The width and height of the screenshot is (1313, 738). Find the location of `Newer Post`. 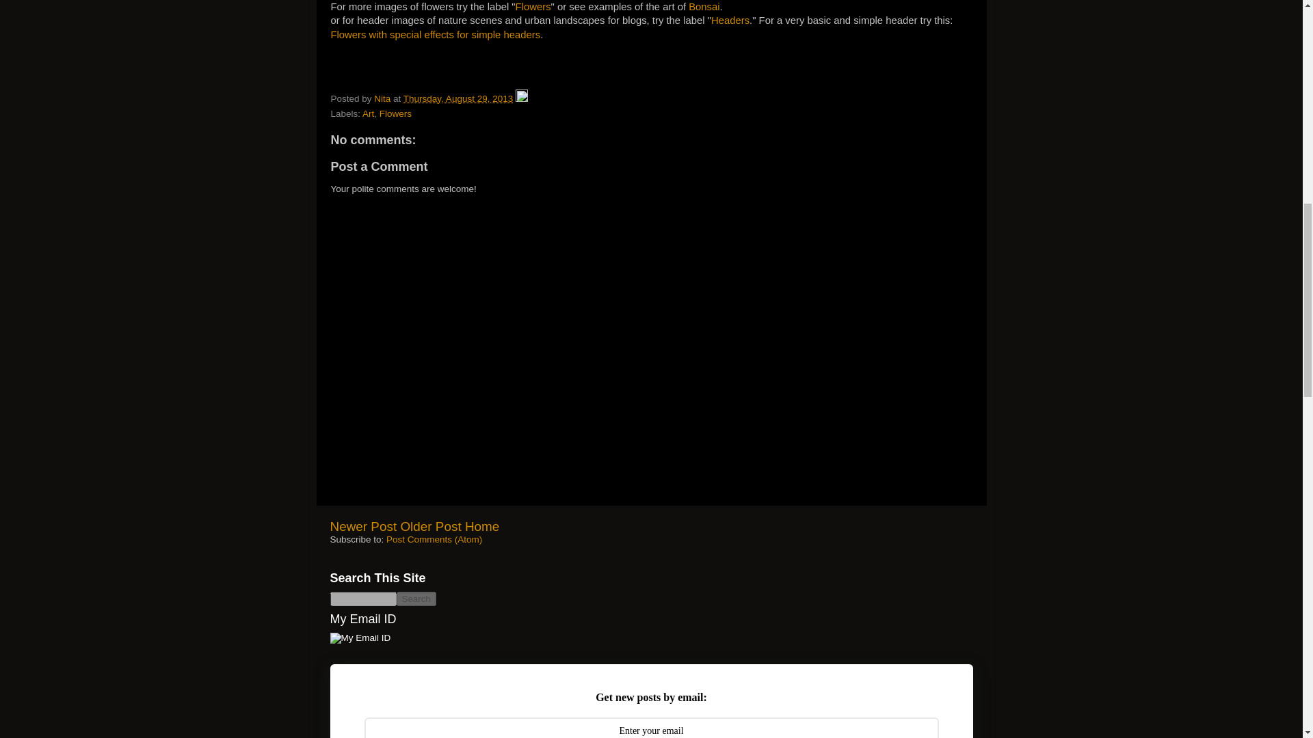

Newer Post is located at coordinates (362, 526).